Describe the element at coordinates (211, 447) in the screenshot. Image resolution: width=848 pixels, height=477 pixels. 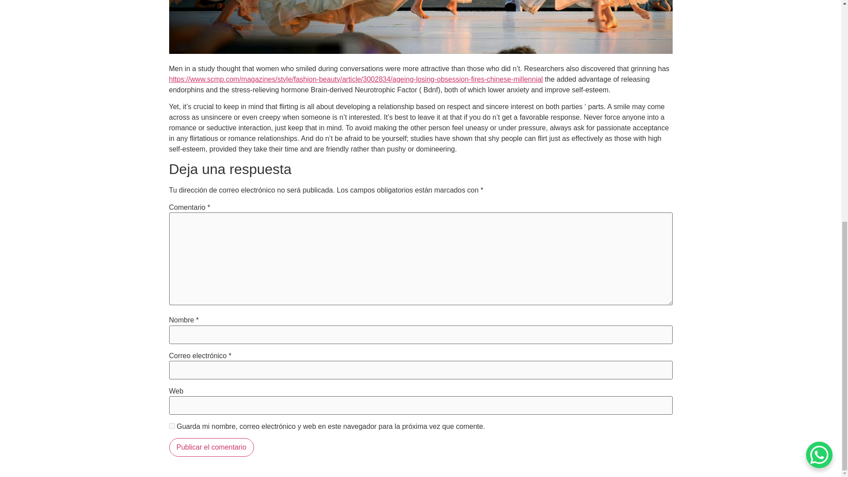
I see `Publicar el comentario` at that location.